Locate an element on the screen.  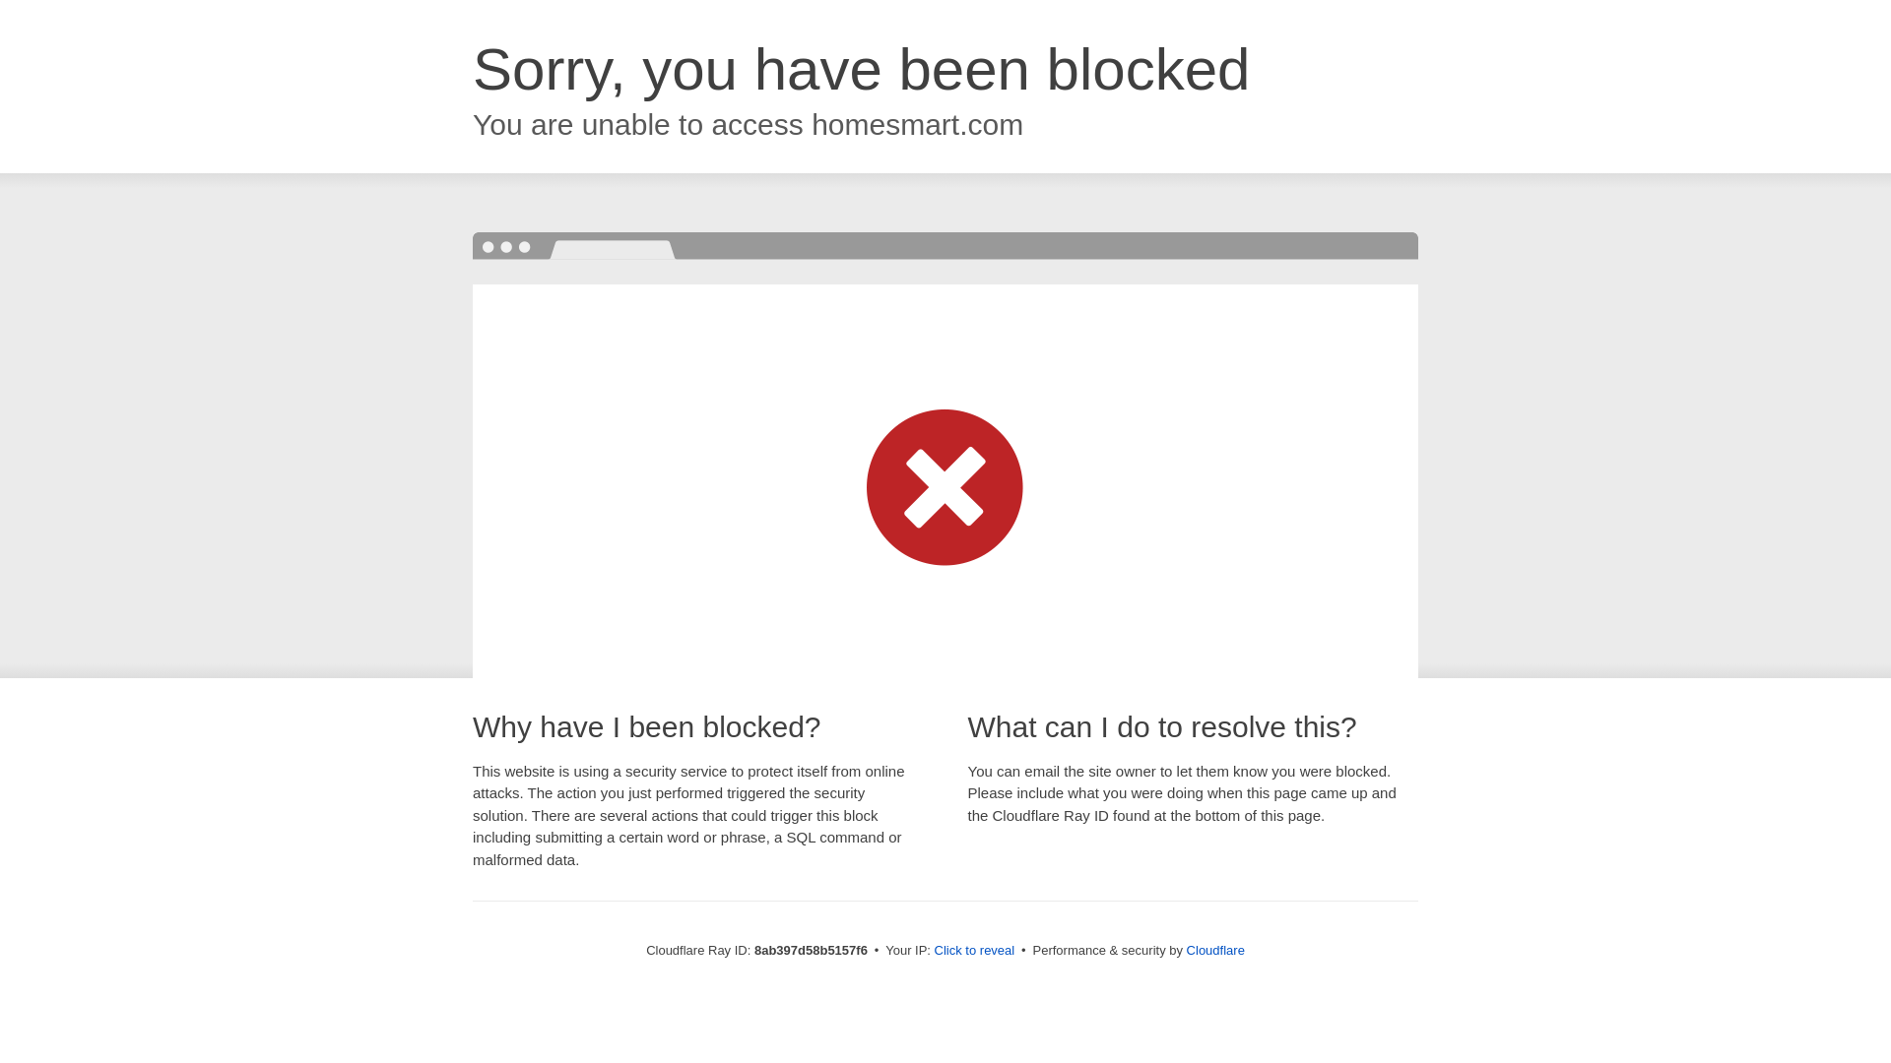
Click to reveal is located at coordinates (975, 951).